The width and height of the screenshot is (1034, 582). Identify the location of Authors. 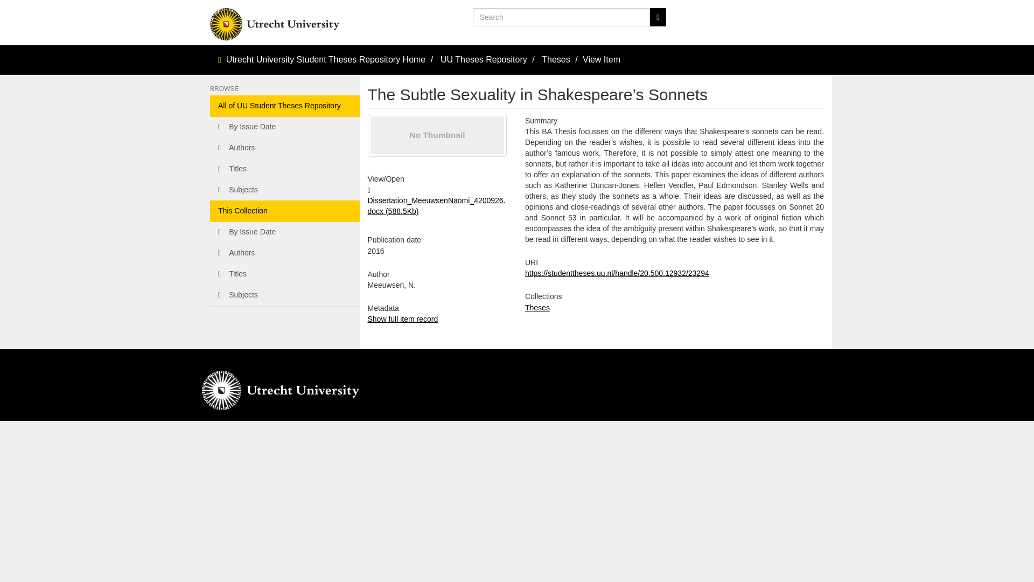
(284, 253).